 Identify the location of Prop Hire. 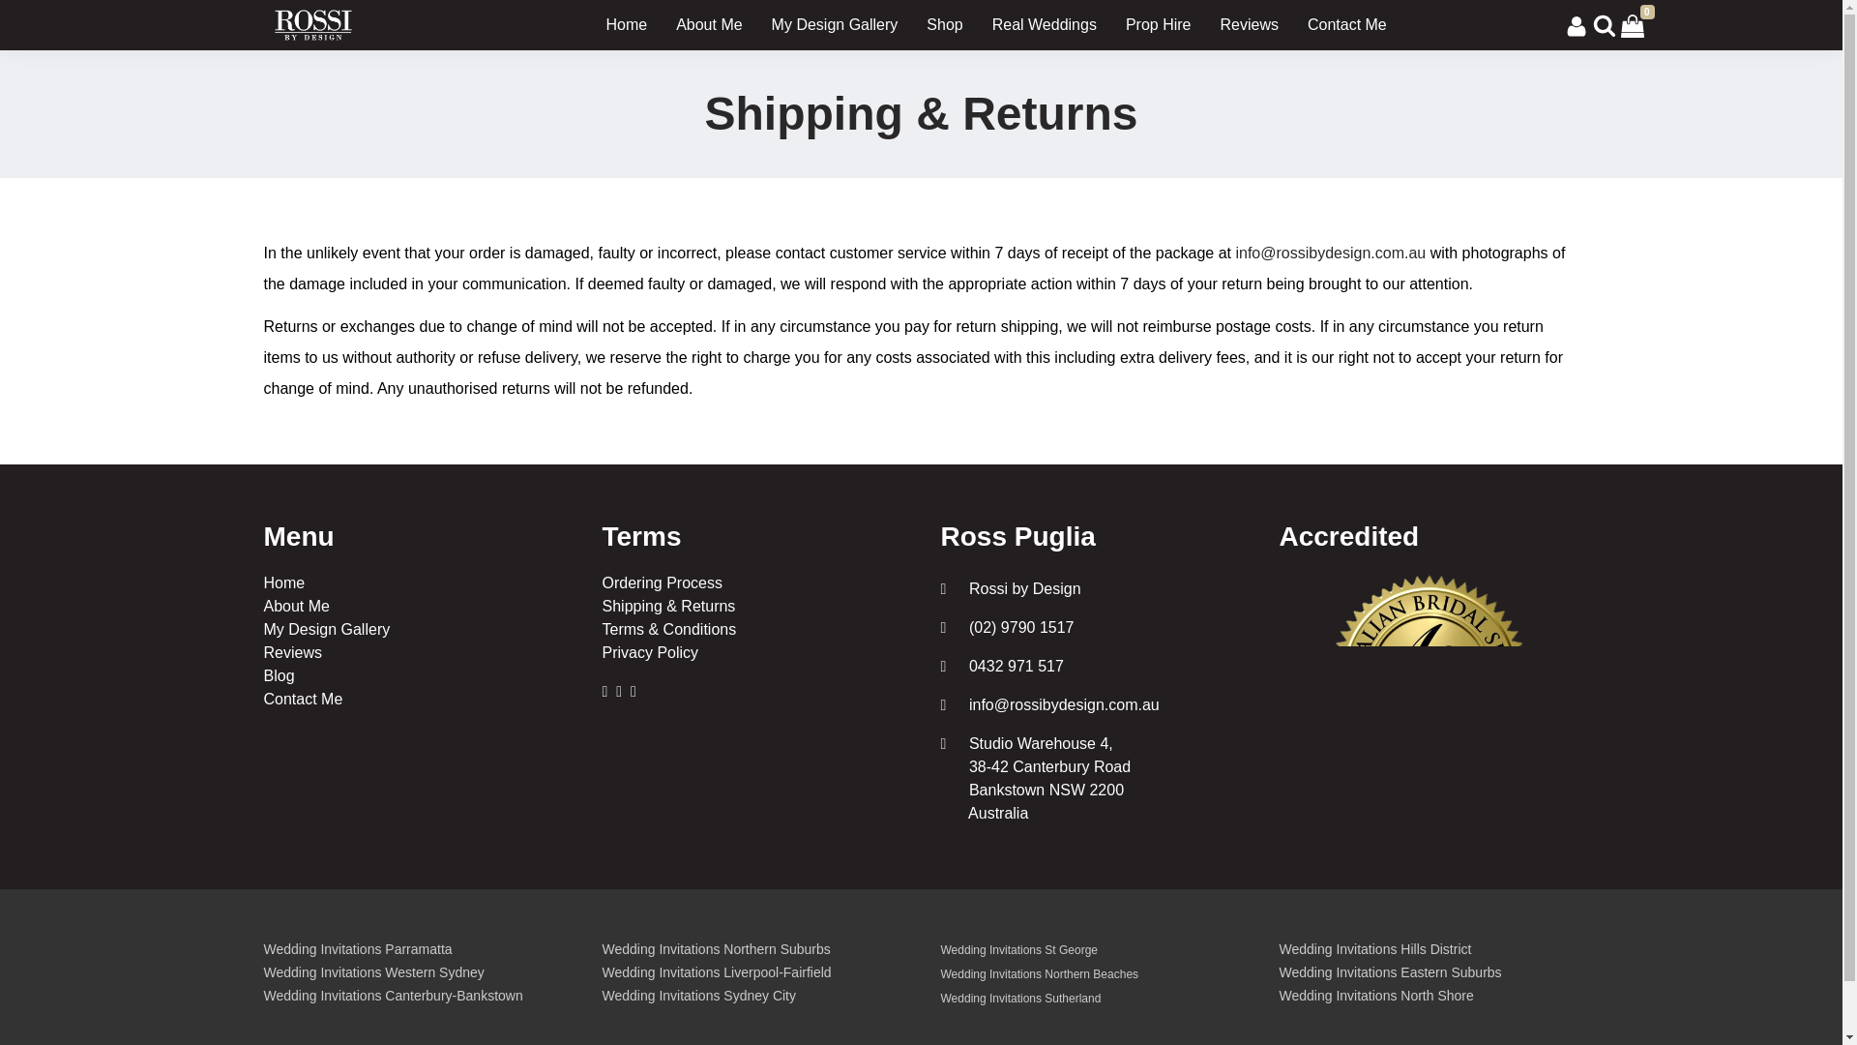
(1159, 25).